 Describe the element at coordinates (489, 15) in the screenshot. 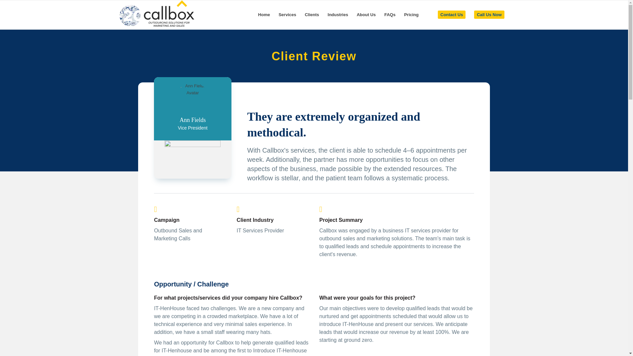

I see `Call Us Now` at that location.